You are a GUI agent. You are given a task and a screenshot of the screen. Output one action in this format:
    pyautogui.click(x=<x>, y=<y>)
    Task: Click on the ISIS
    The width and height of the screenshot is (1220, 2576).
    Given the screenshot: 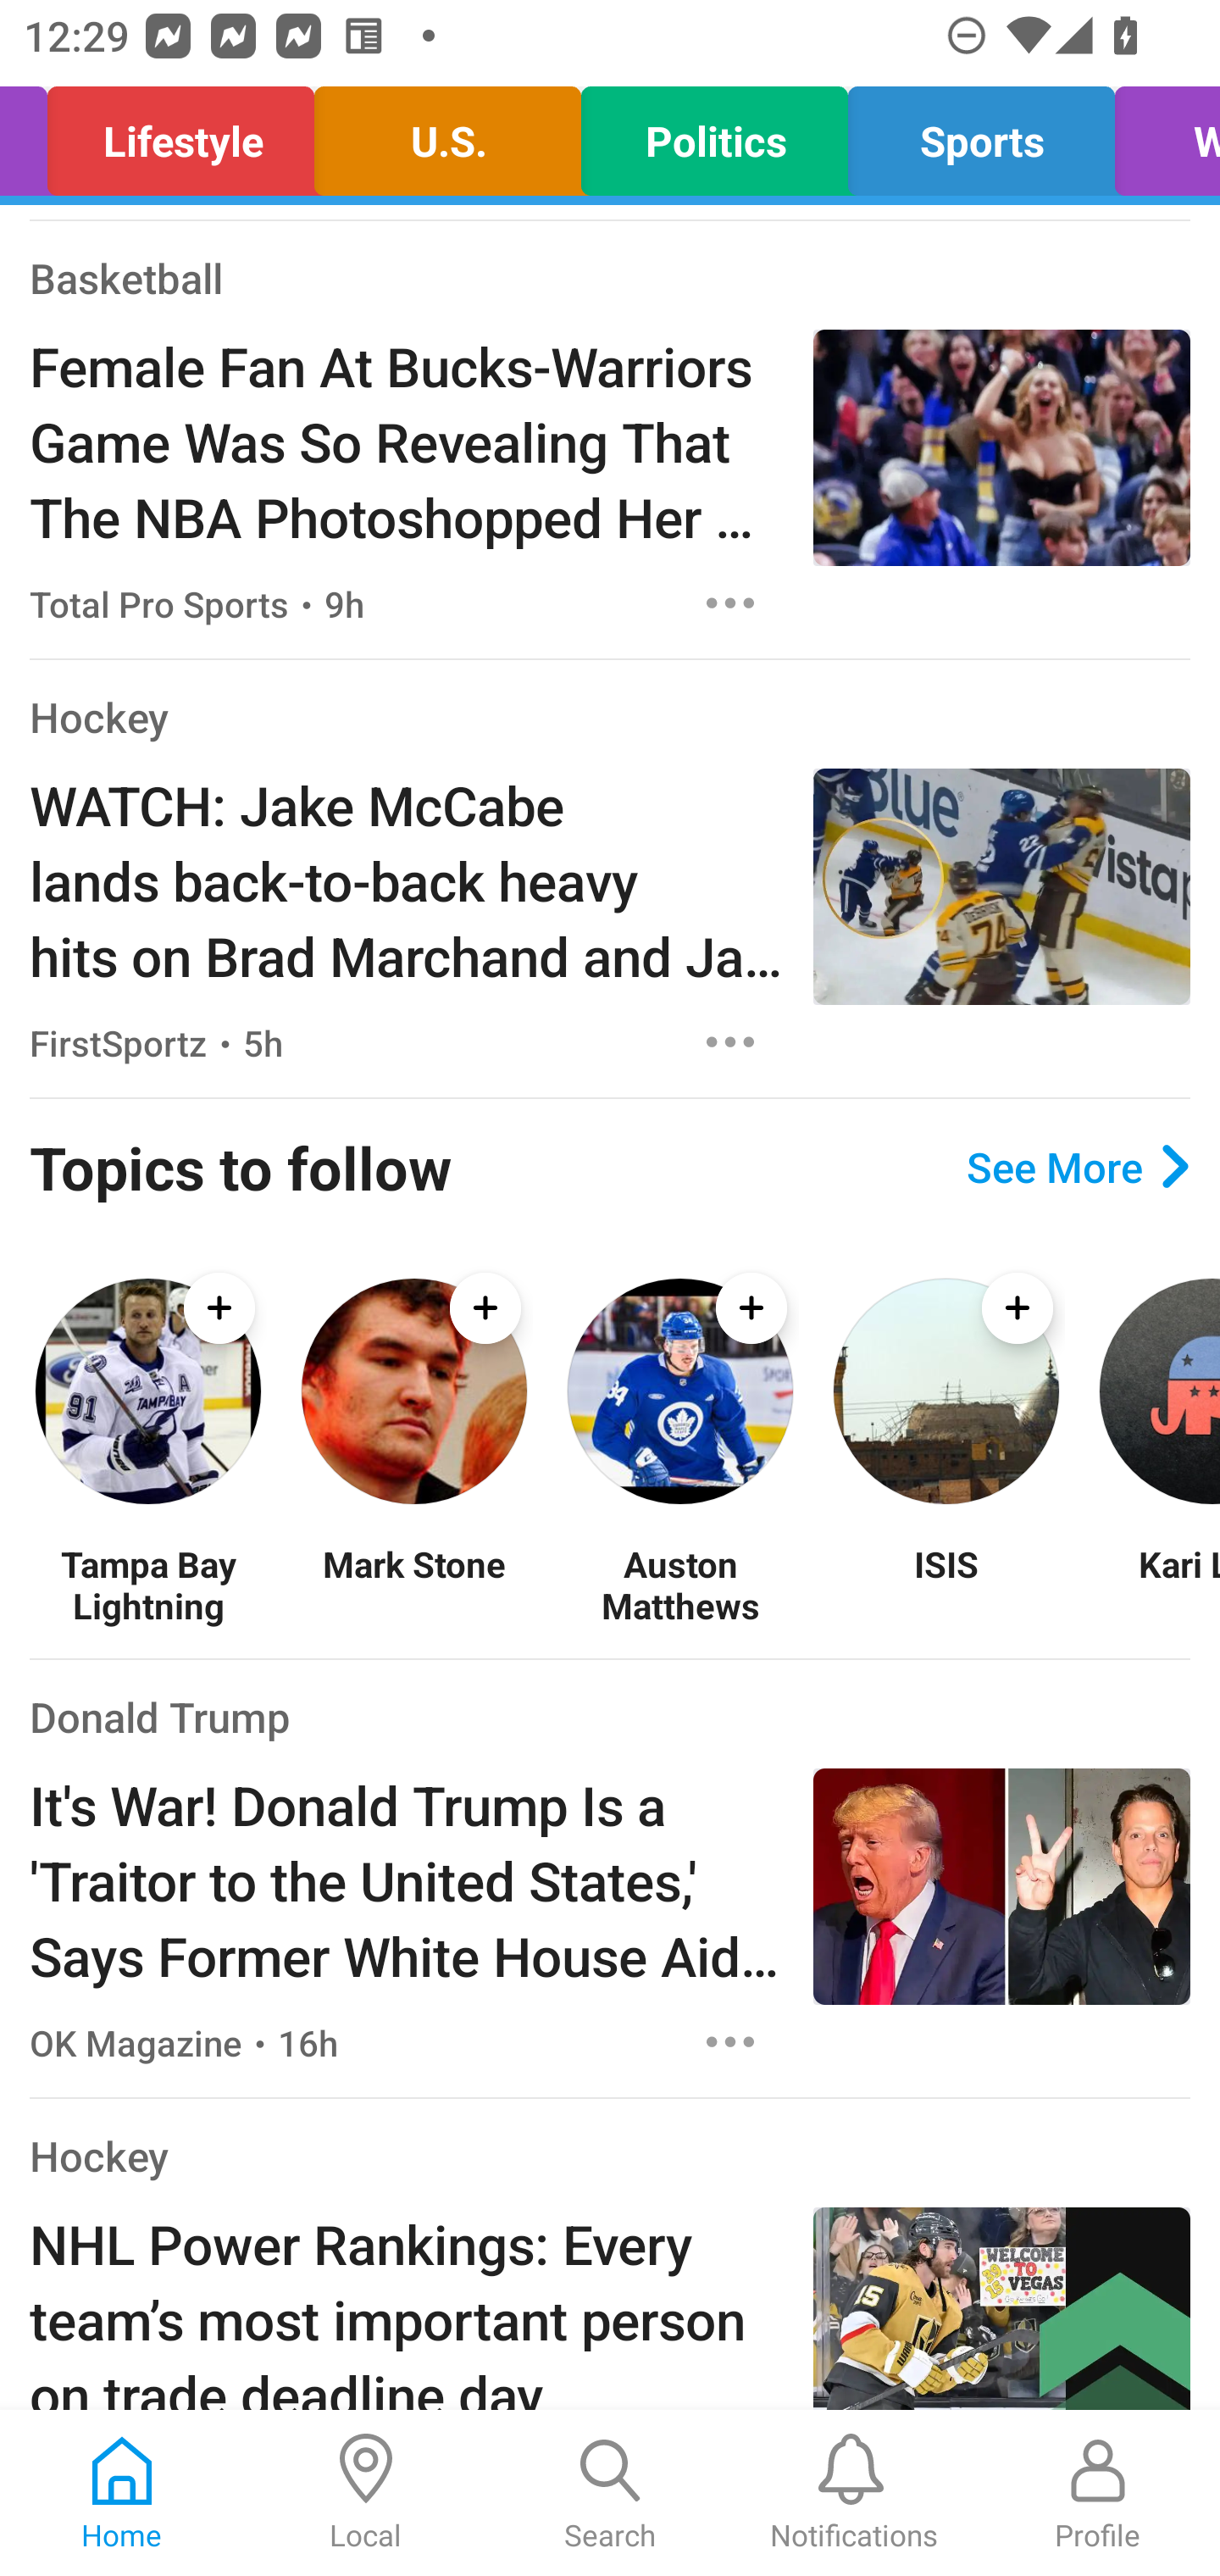 What is the action you would take?
    pyautogui.click(x=945, y=1585)
    